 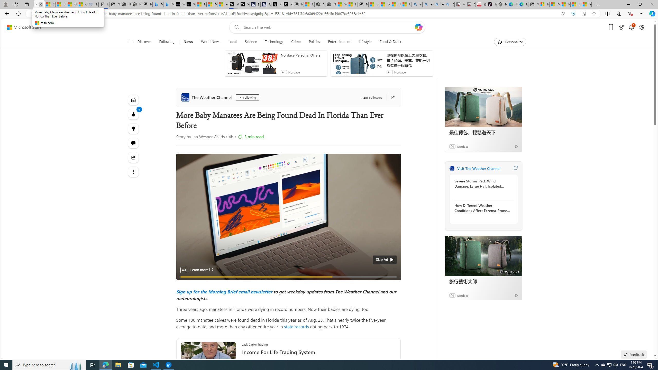 What do you see at coordinates (134, 128) in the screenshot?
I see `Dislike` at bounding box center [134, 128].